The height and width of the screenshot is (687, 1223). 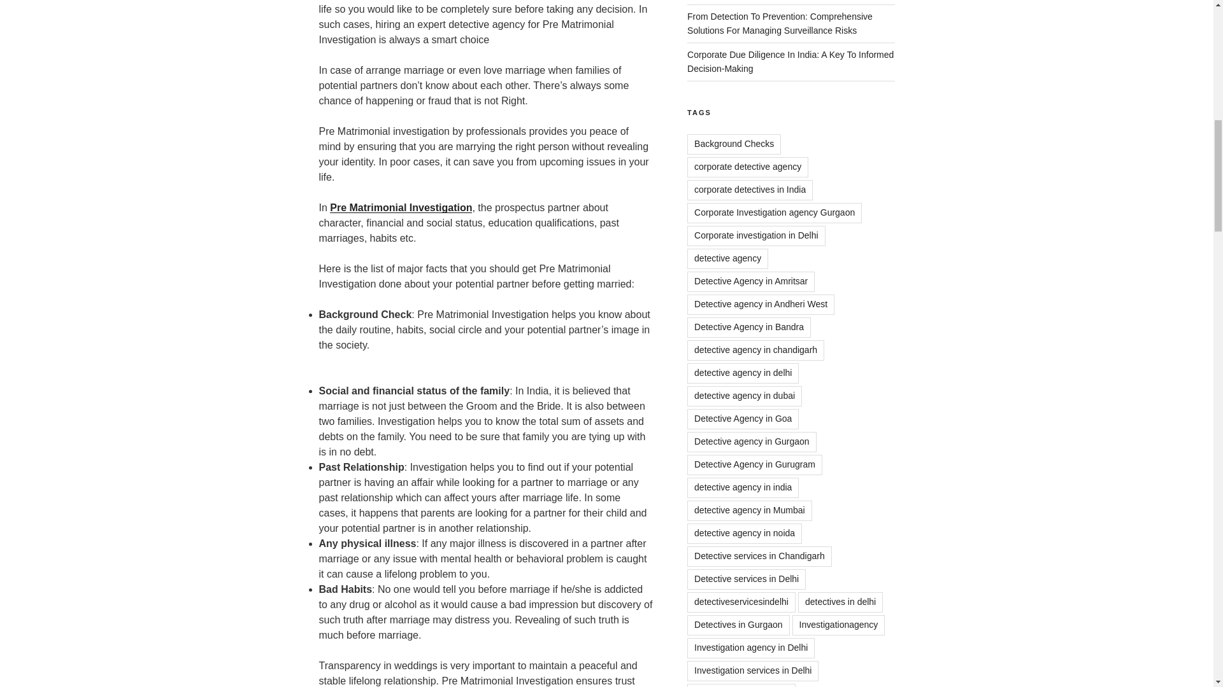 I want to click on Pre Matrimonial Investigation, so click(x=401, y=207).